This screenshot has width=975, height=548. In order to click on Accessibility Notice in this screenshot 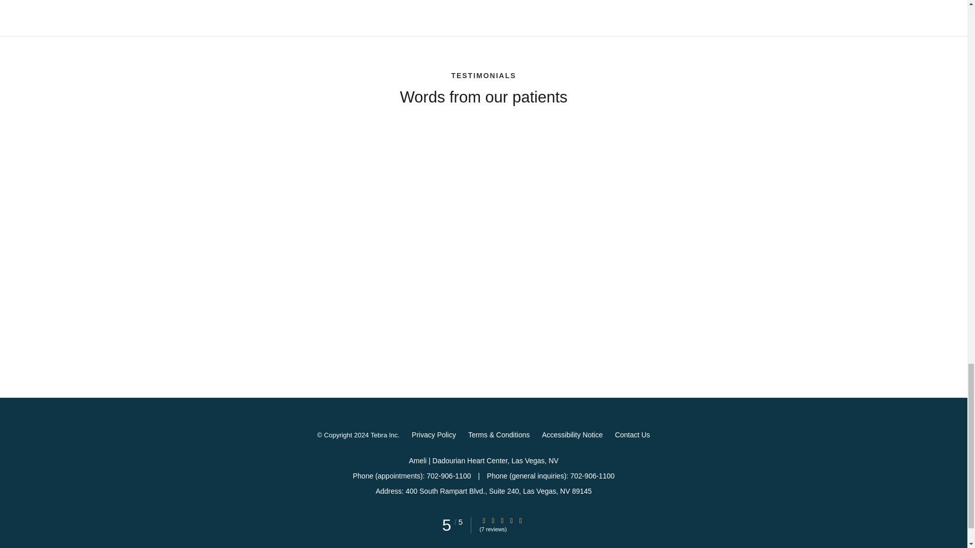, I will do `click(572, 434)`.